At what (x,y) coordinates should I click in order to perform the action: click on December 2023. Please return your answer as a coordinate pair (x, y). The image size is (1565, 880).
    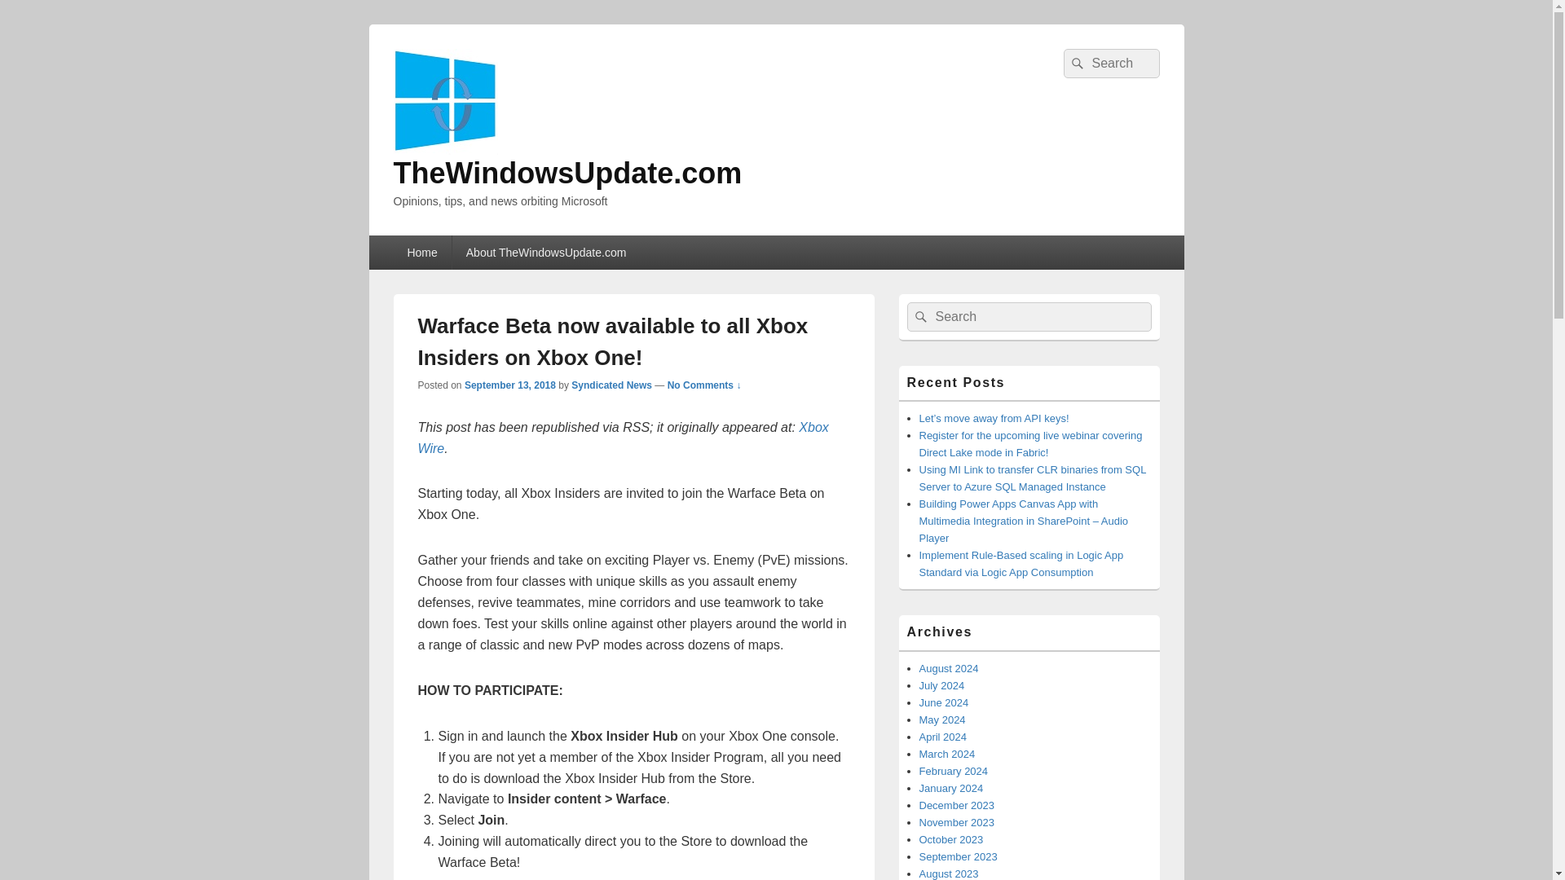
    Looking at the image, I should click on (957, 805).